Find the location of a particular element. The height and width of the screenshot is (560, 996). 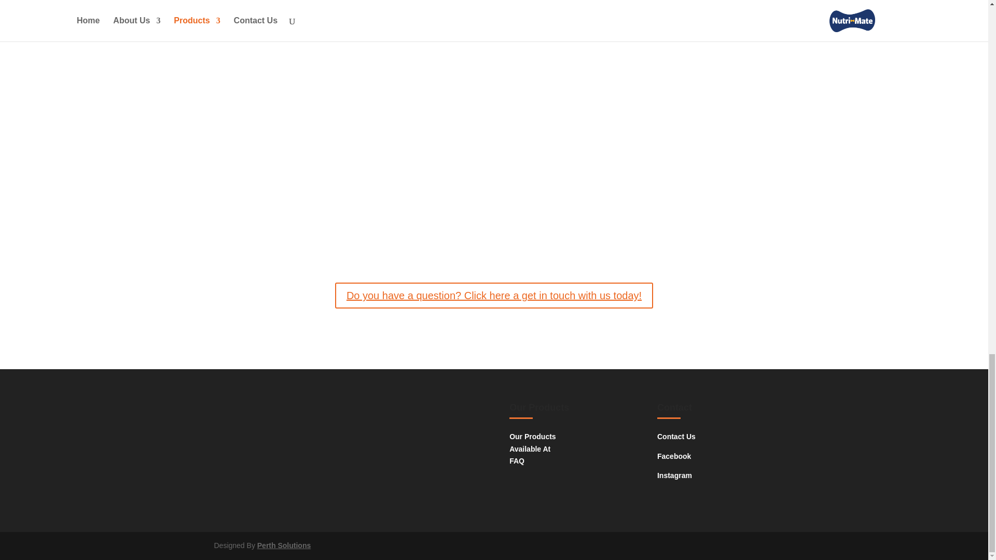

Facebook is located at coordinates (674, 456).